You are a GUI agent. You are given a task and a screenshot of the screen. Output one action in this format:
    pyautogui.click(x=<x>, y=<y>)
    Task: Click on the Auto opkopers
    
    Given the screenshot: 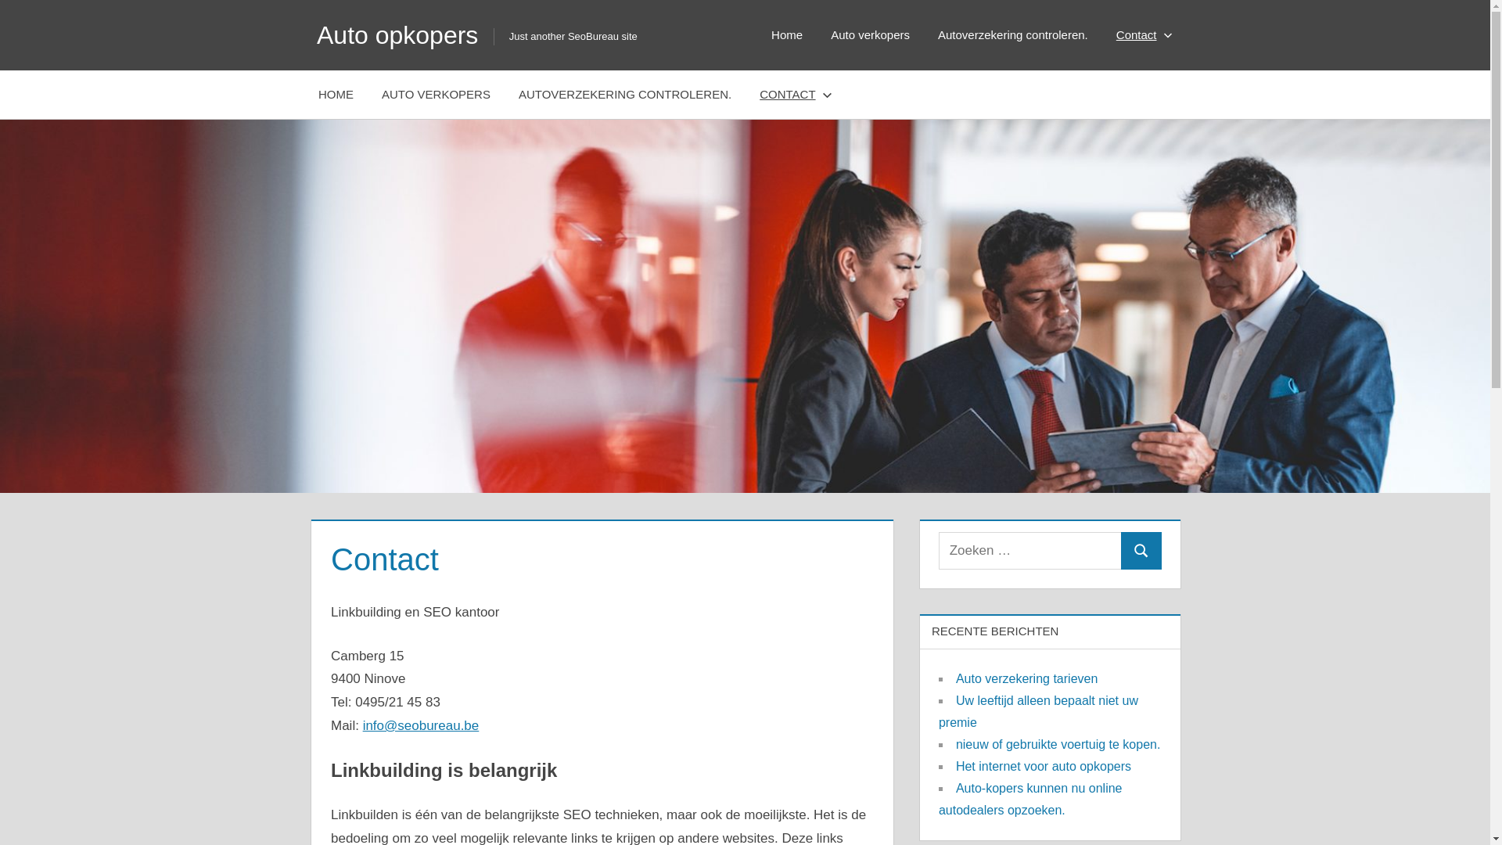 What is the action you would take?
    pyautogui.click(x=397, y=35)
    